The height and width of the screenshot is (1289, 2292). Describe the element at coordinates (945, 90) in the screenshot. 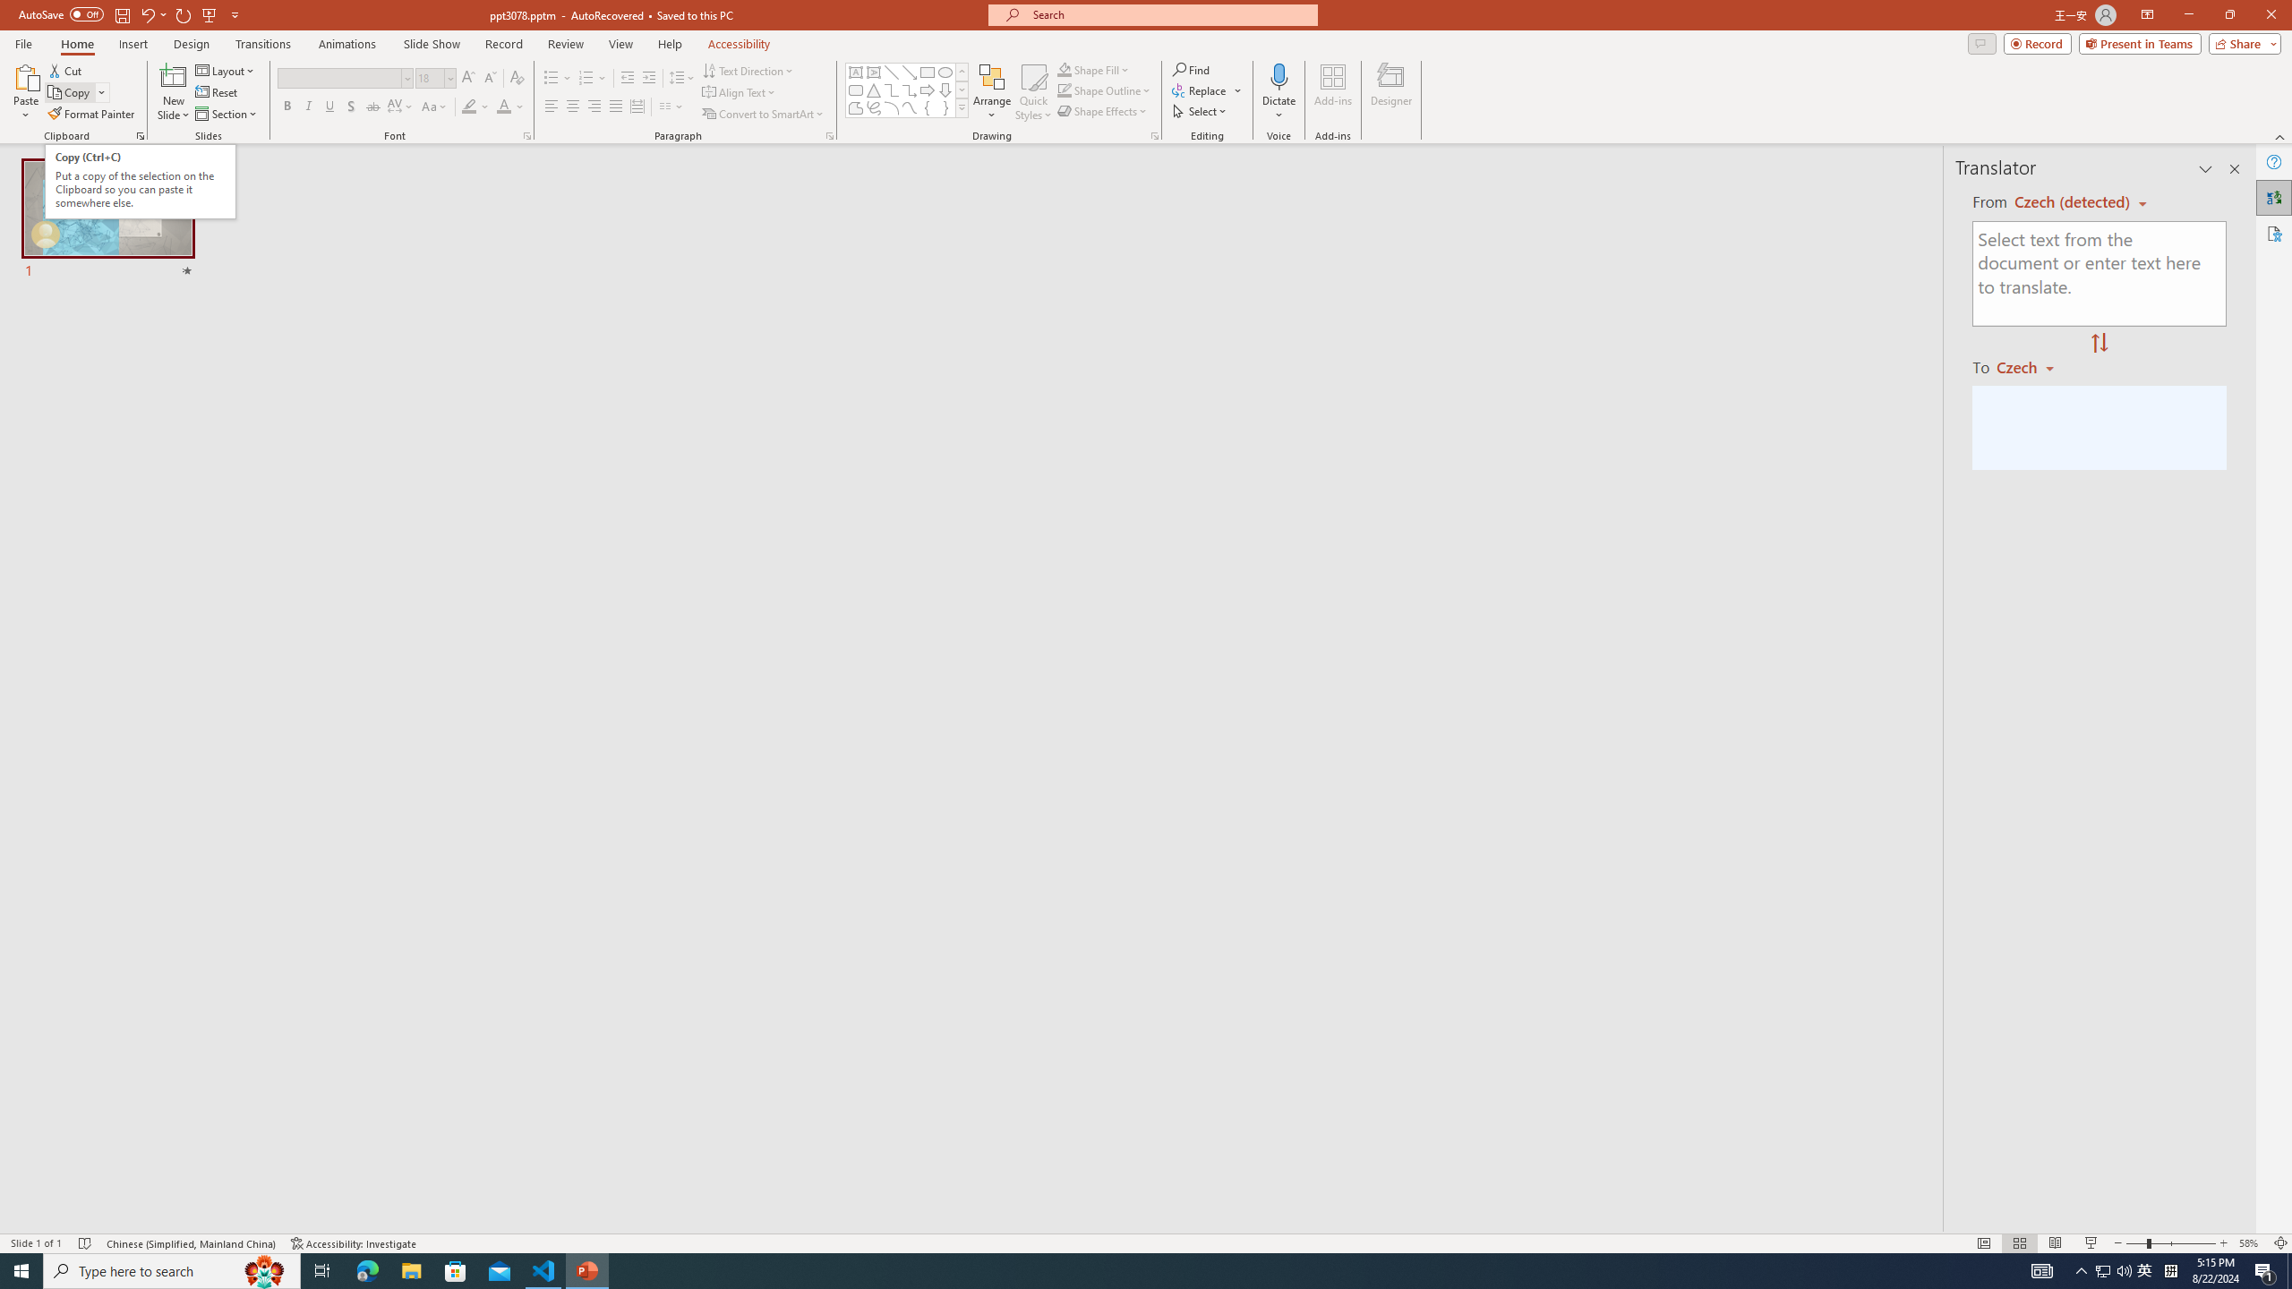

I see `Arrow: Down` at that location.